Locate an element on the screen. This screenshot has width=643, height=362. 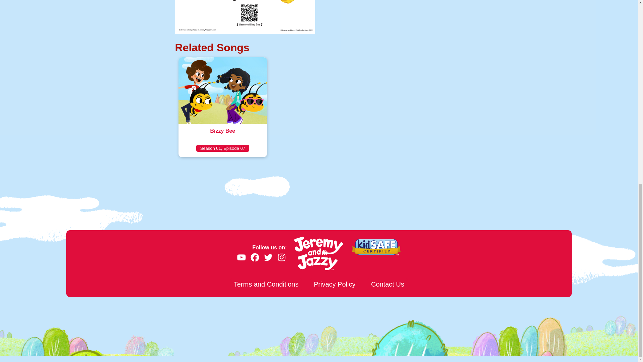
Terms and Conditions is located at coordinates (266, 284).